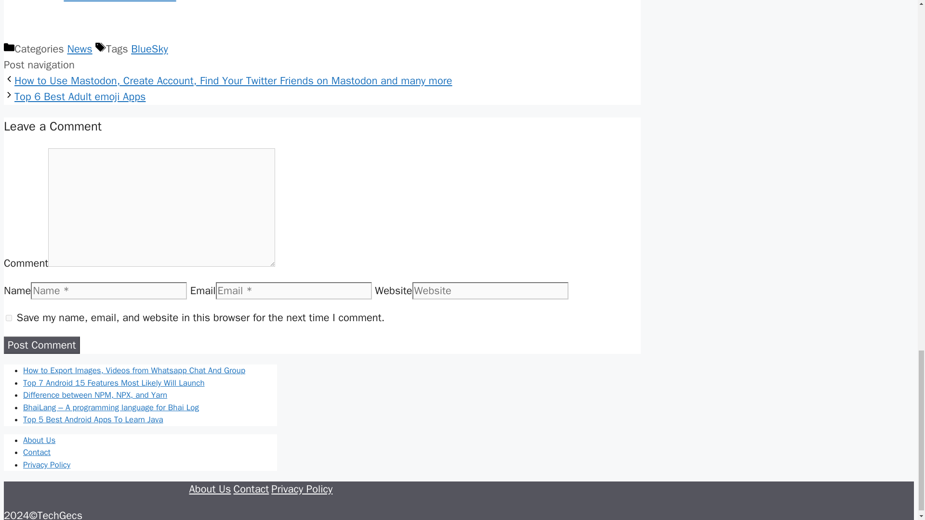 This screenshot has height=520, width=925. What do you see at coordinates (119, 1) in the screenshot?
I see `Best Twitter Alternatives` at bounding box center [119, 1].